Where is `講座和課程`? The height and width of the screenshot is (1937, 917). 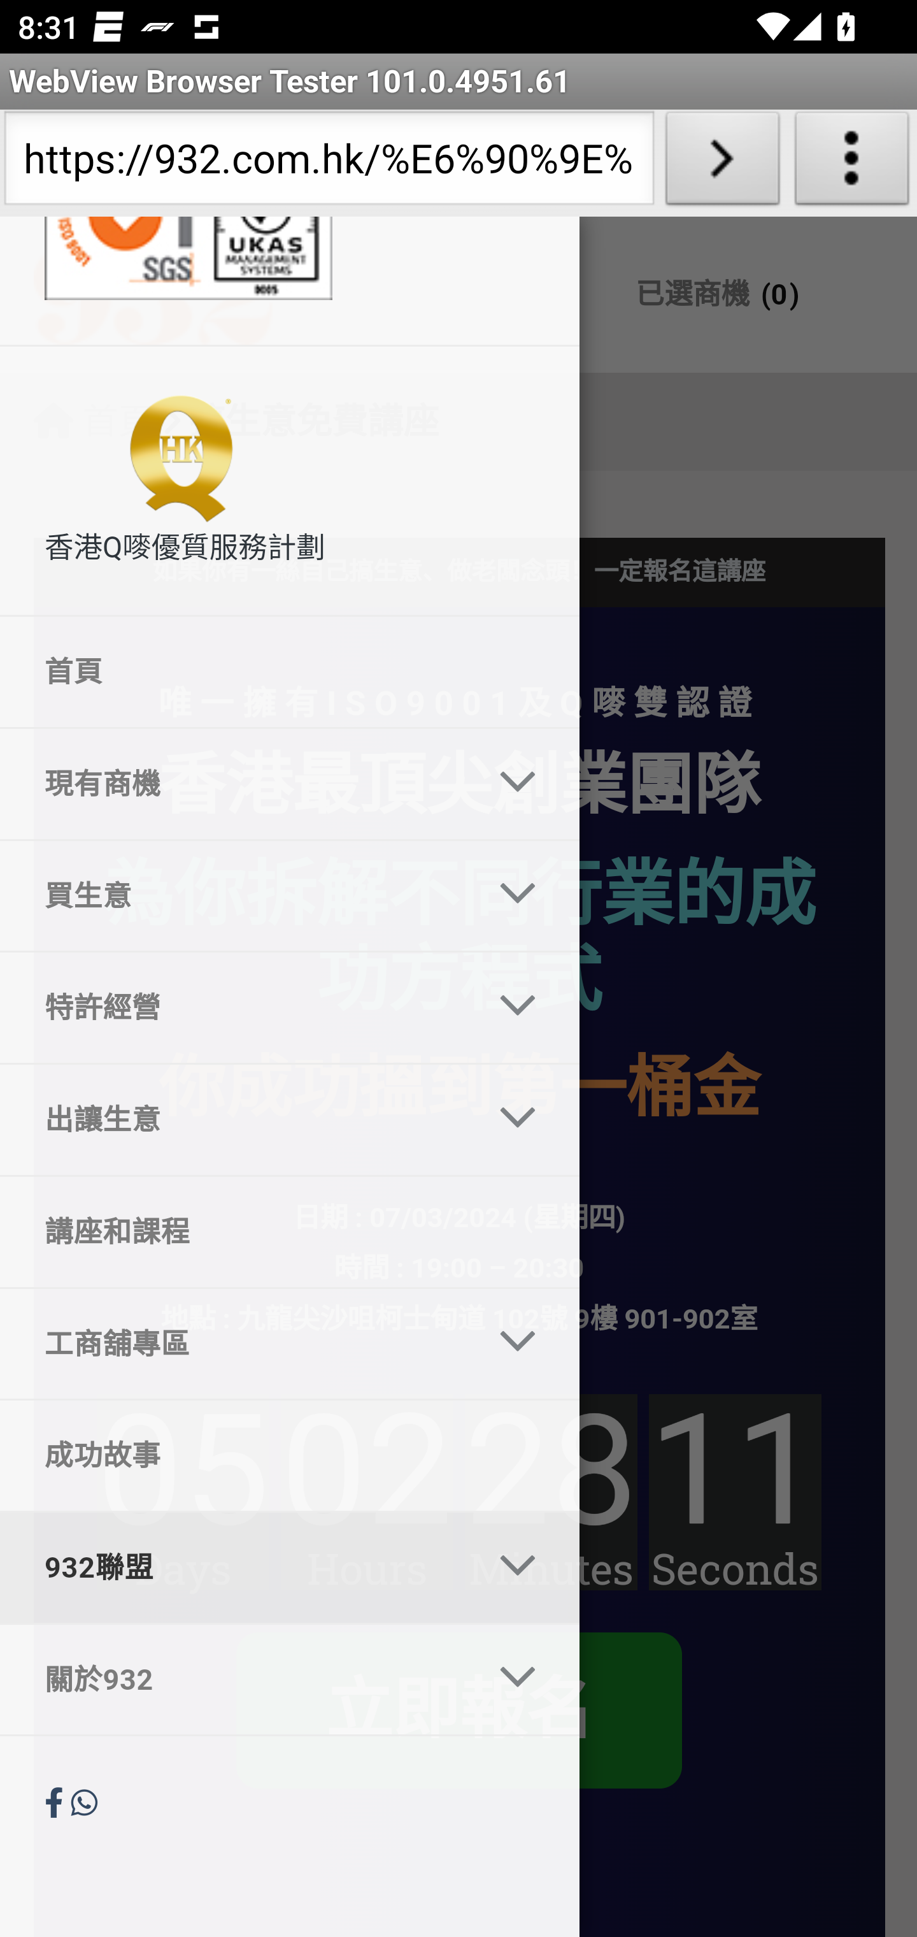
講座和課程 is located at coordinates (290, 1232).